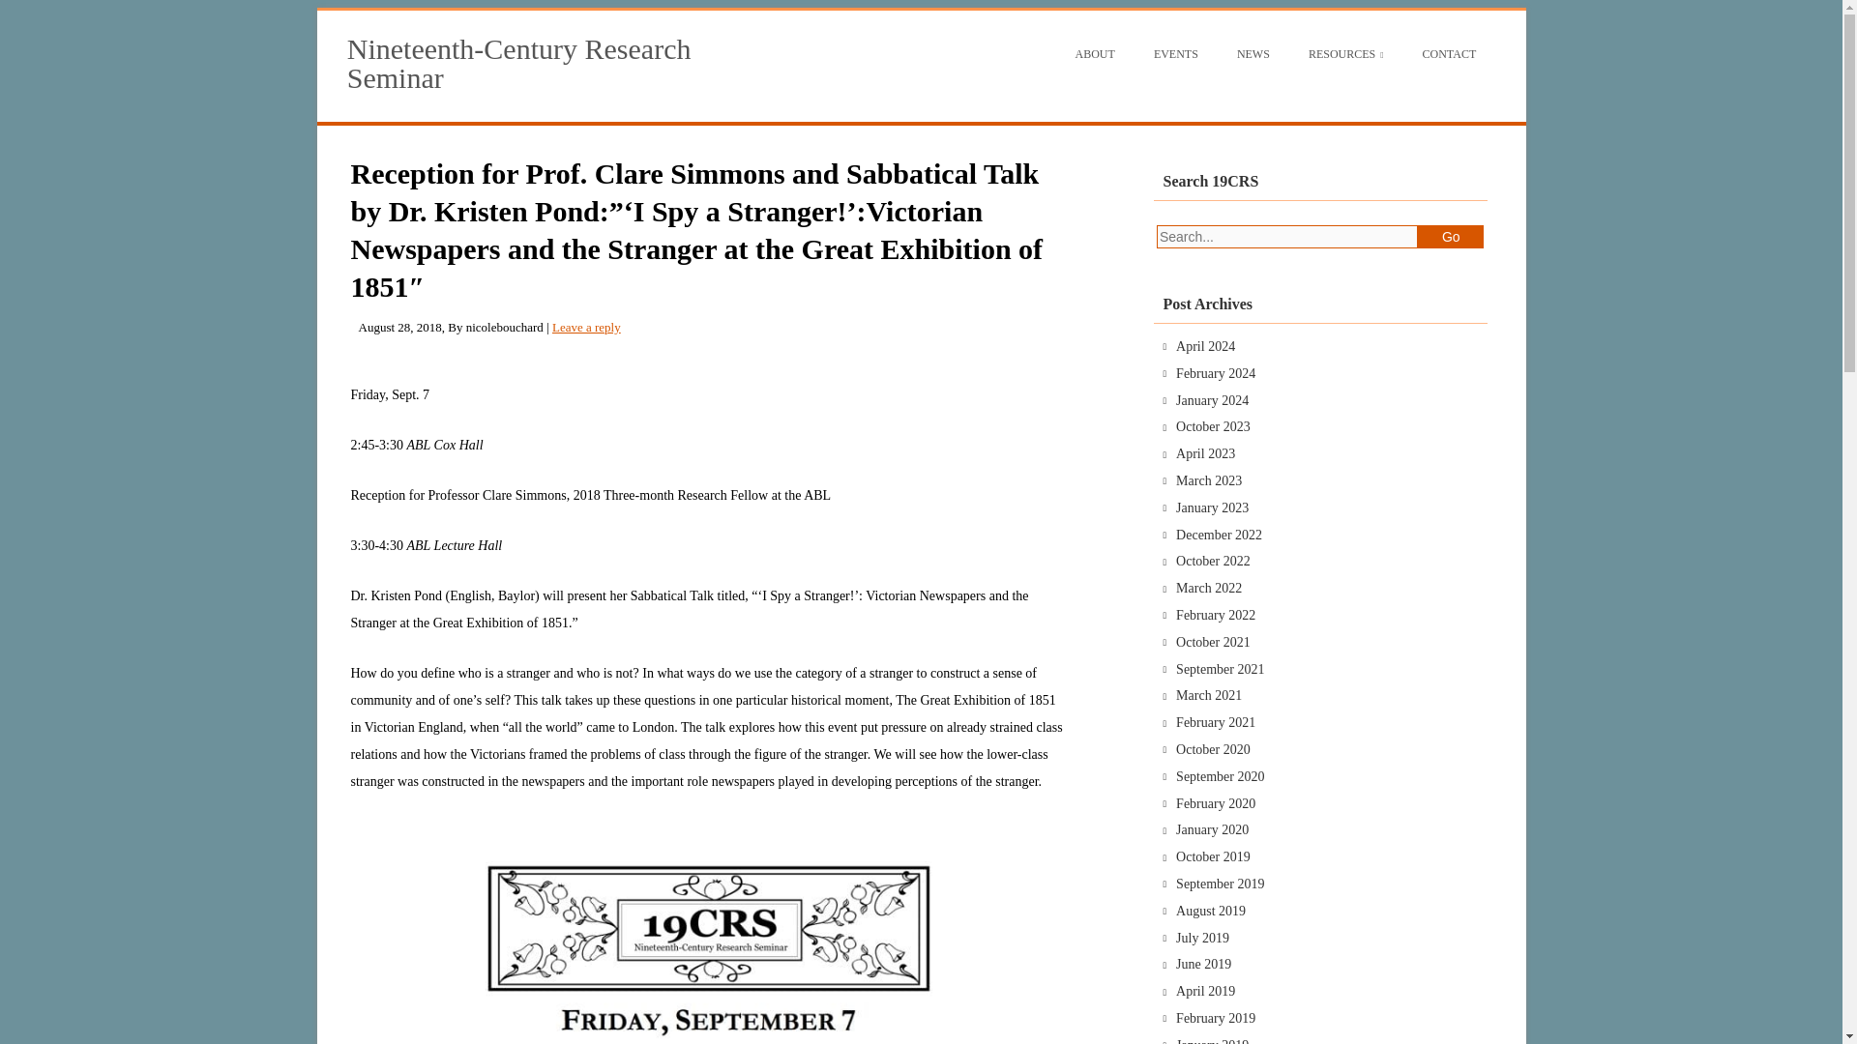 The height and width of the screenshot is (1044, 1857). What do you see at coordinates (1205, 454) in the screenshot?
I see `April 2023` at bounding box center [1205, 454].